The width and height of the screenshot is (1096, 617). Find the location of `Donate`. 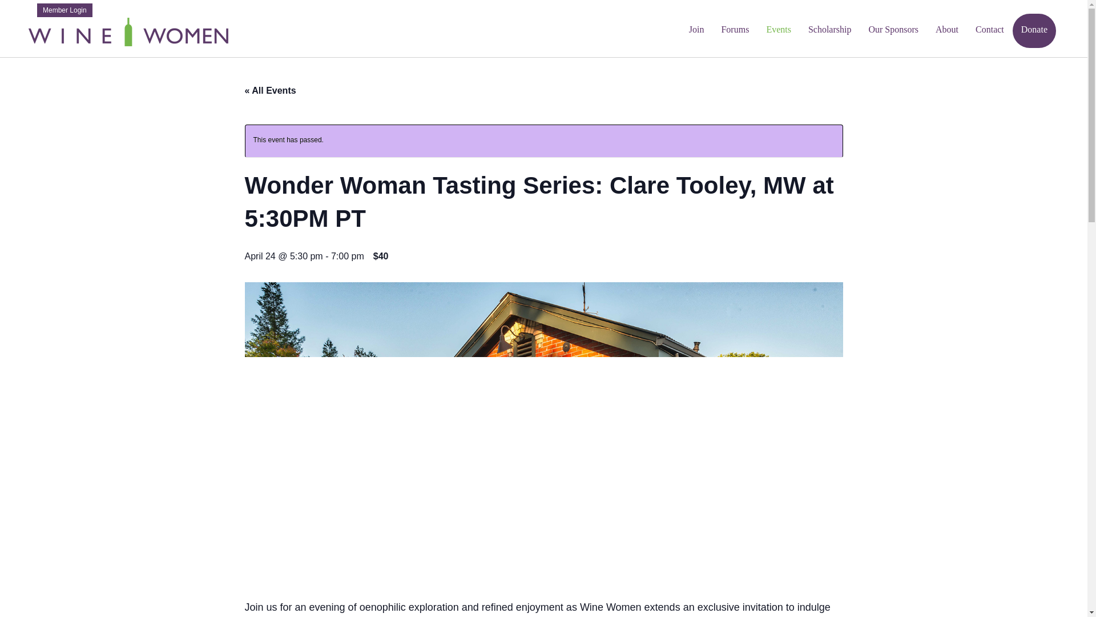

Donate is located at coordinates (1034, 31).